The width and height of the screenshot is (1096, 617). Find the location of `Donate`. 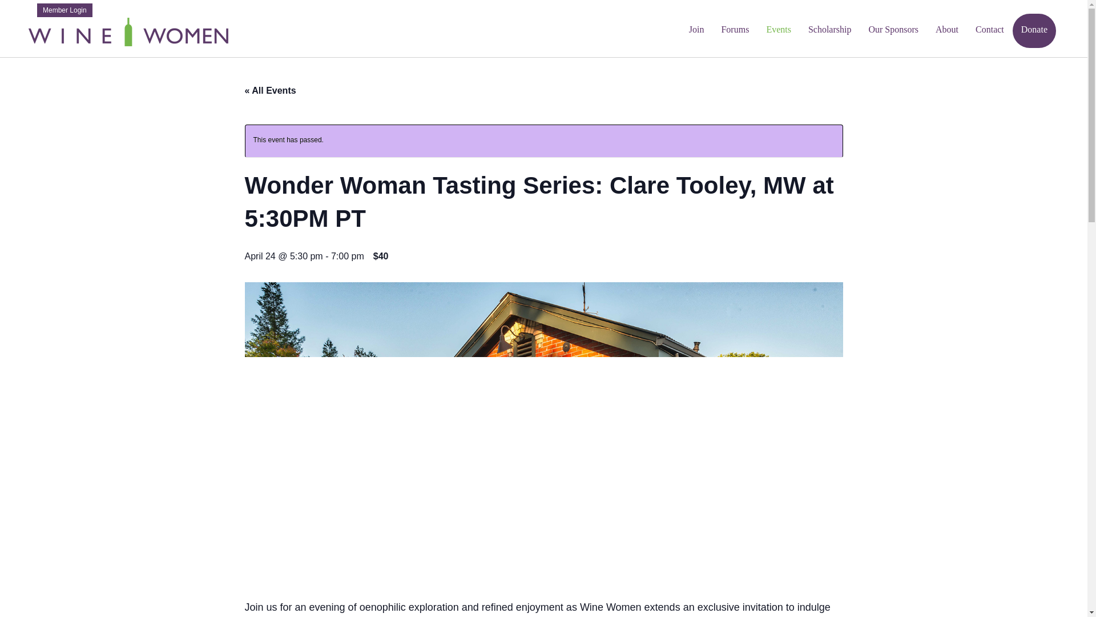

Donate is located at coordinates (1034, 31).